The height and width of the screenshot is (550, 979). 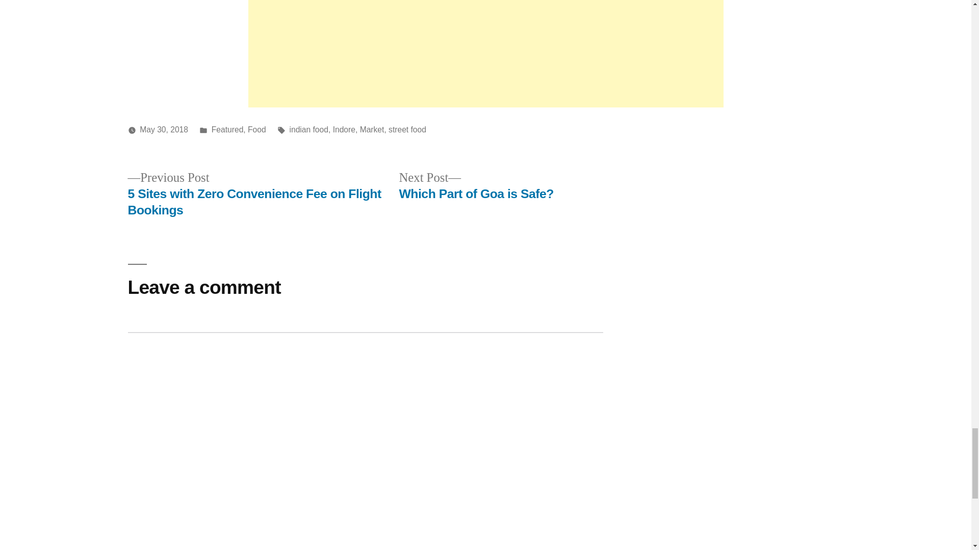 I want to click on indian food, so click(x=308, y=129).